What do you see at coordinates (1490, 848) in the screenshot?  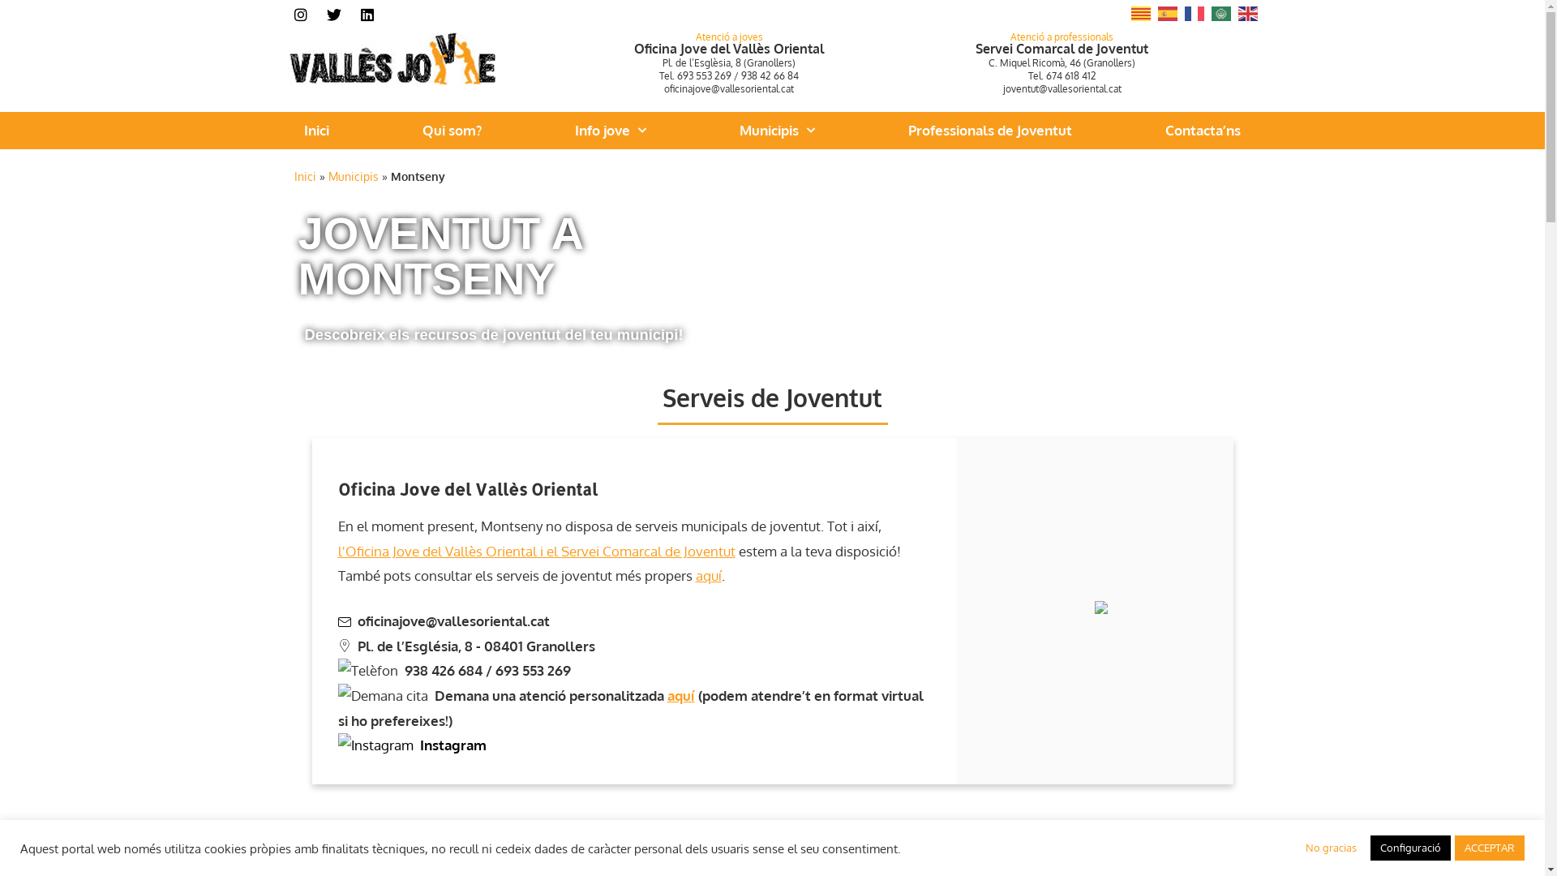 I see `ACCEPTAR` at bounding box center [1490, 848].